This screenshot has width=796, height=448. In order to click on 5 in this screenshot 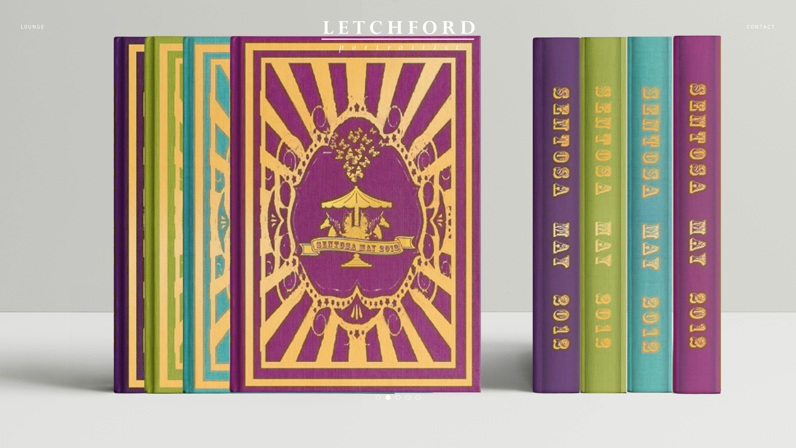, I will do `click(418, 397)`.